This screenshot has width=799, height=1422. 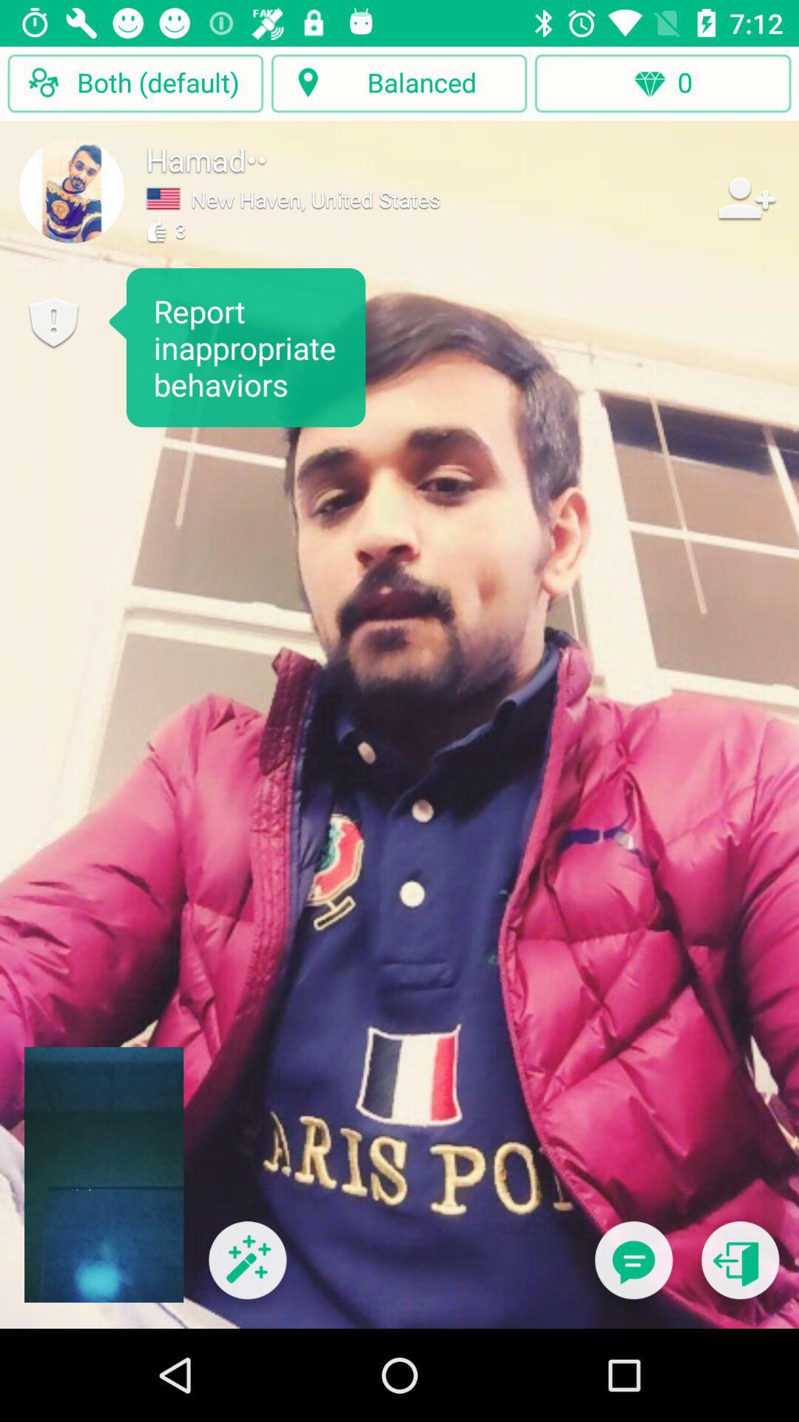 I want to click on send message, so click(x=633, y=1269).